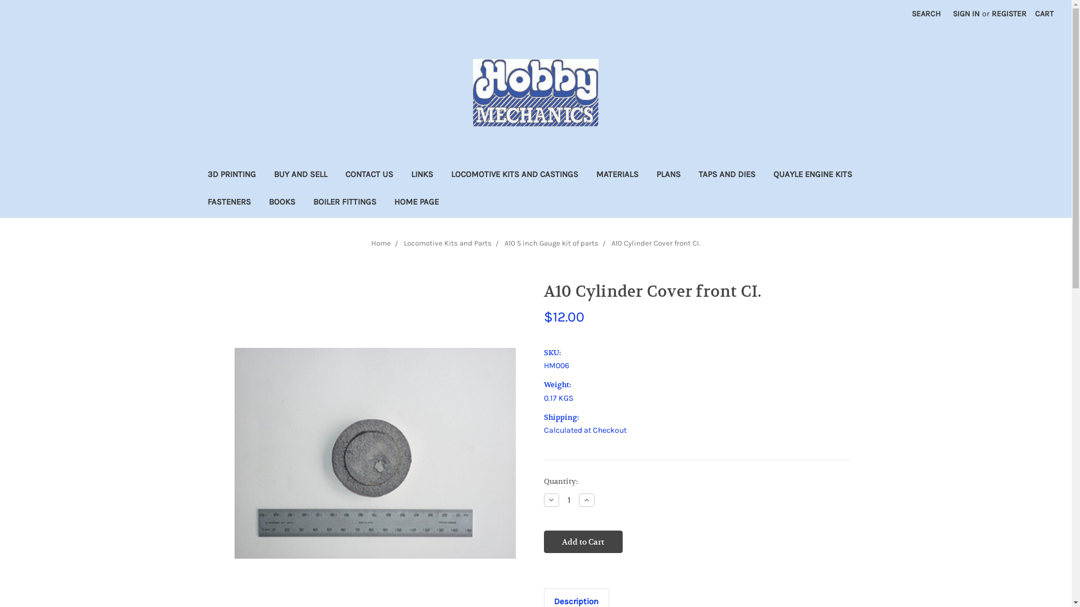 The image size is (1080, 607). I want to click on Home, so click(381, 243).